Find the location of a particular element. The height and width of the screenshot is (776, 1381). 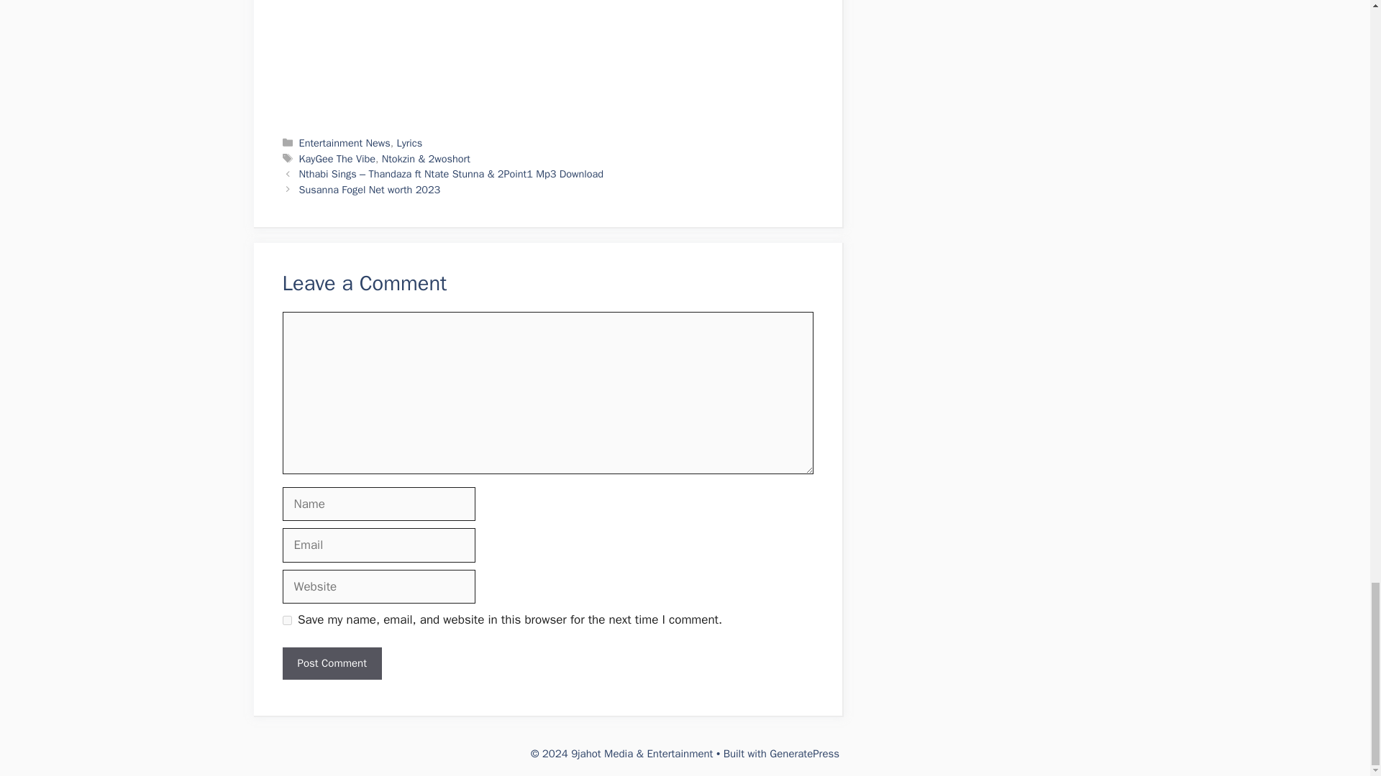

Entertainment News is located at coordinates (345, 143).